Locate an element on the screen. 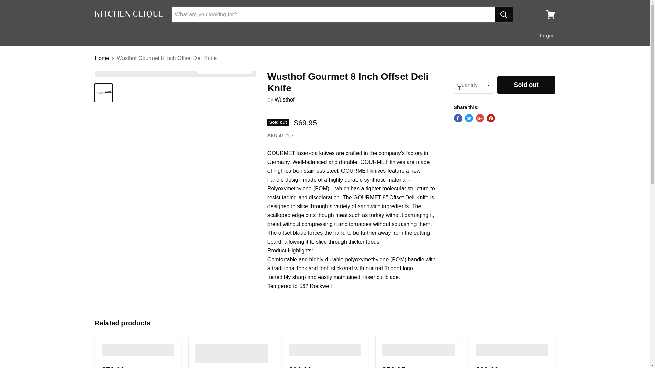 This screenshot has width=655, height=368. View cart is located at coordinates (550, 14).